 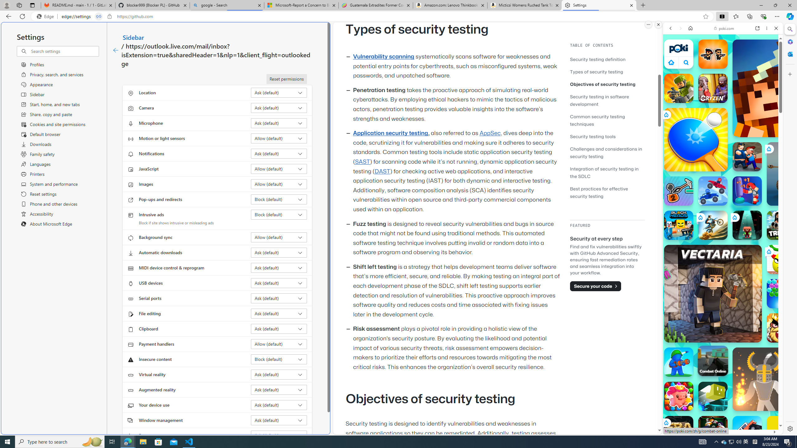 What do you see at coordinates (279, 154) in the screenshot?
I see `Notifications Ask (default)` at bounding box center [279, 154].